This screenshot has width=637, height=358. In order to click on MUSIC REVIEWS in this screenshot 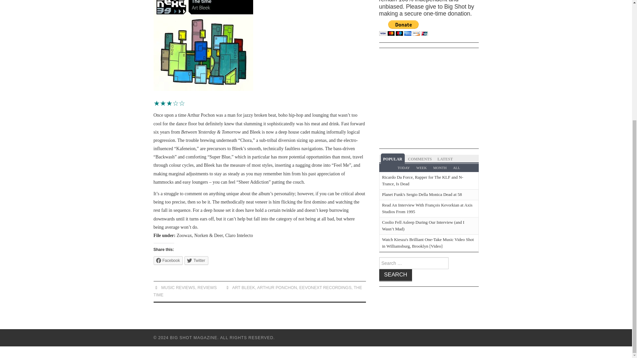, I will do `click(178, 287)`.